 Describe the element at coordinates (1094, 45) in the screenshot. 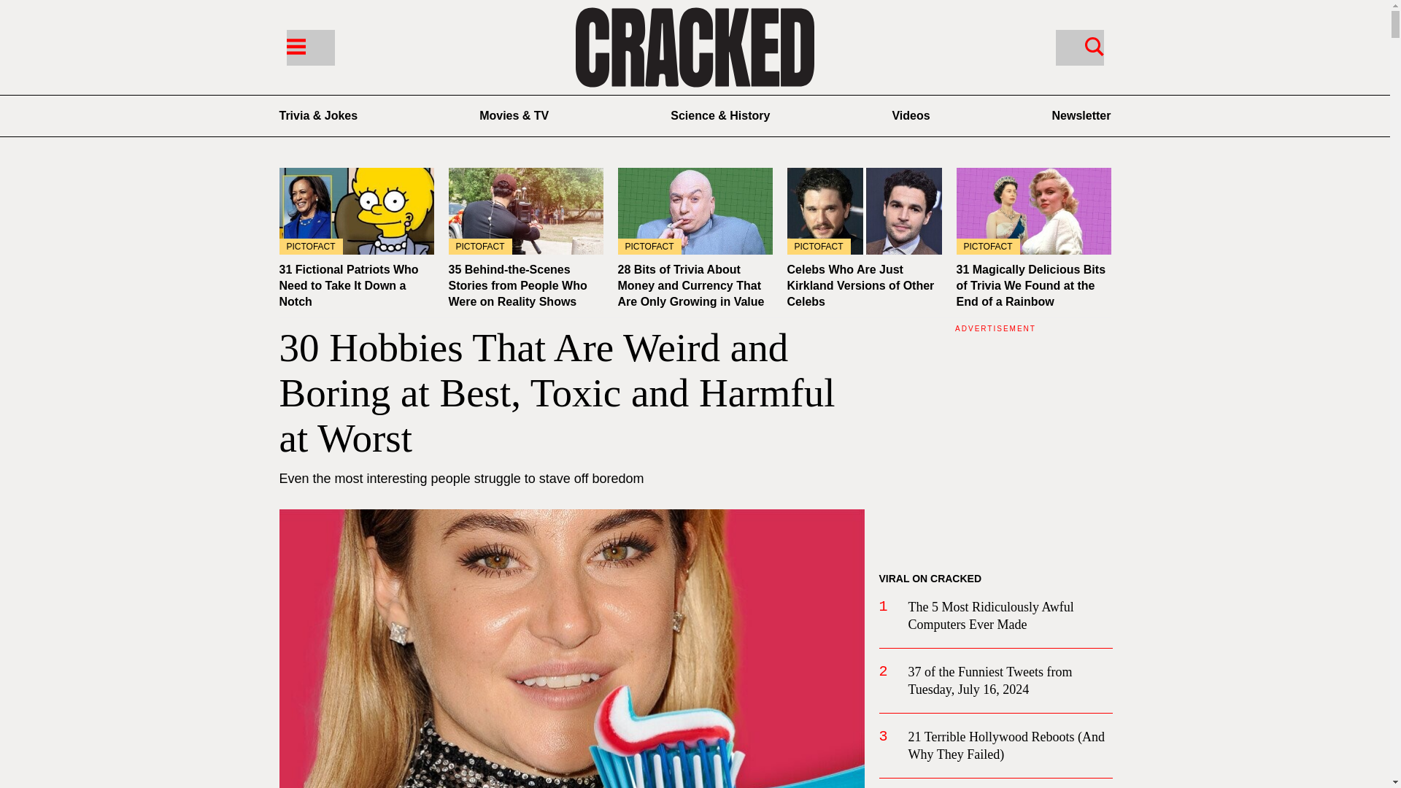

I see `Search` at that location.